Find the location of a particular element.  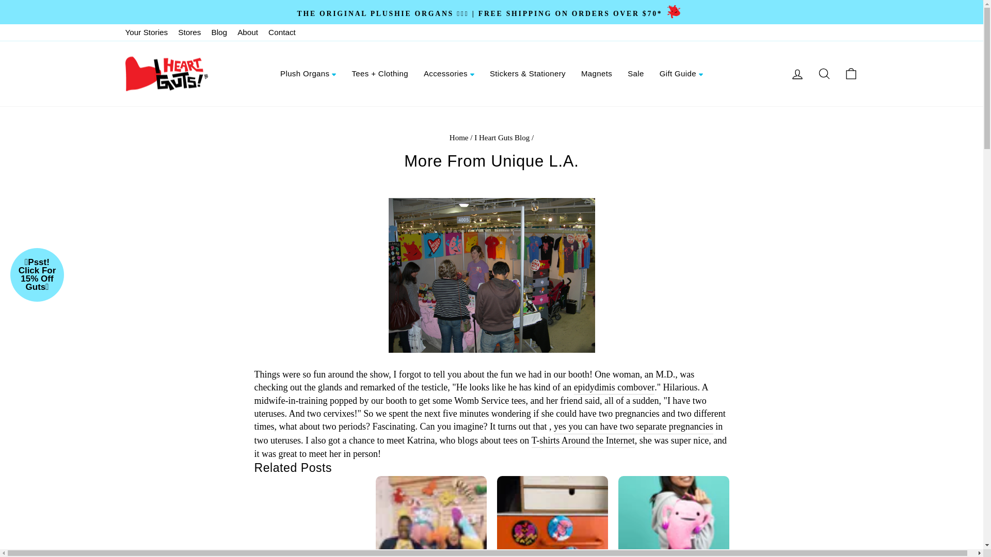

Back to the frontpage is located at coordinates (459, 138).